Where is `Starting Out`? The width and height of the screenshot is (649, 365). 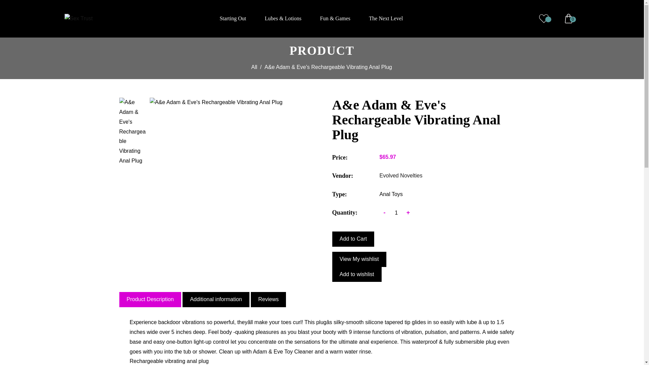
Starting Out is located at coordinates (233, 19).